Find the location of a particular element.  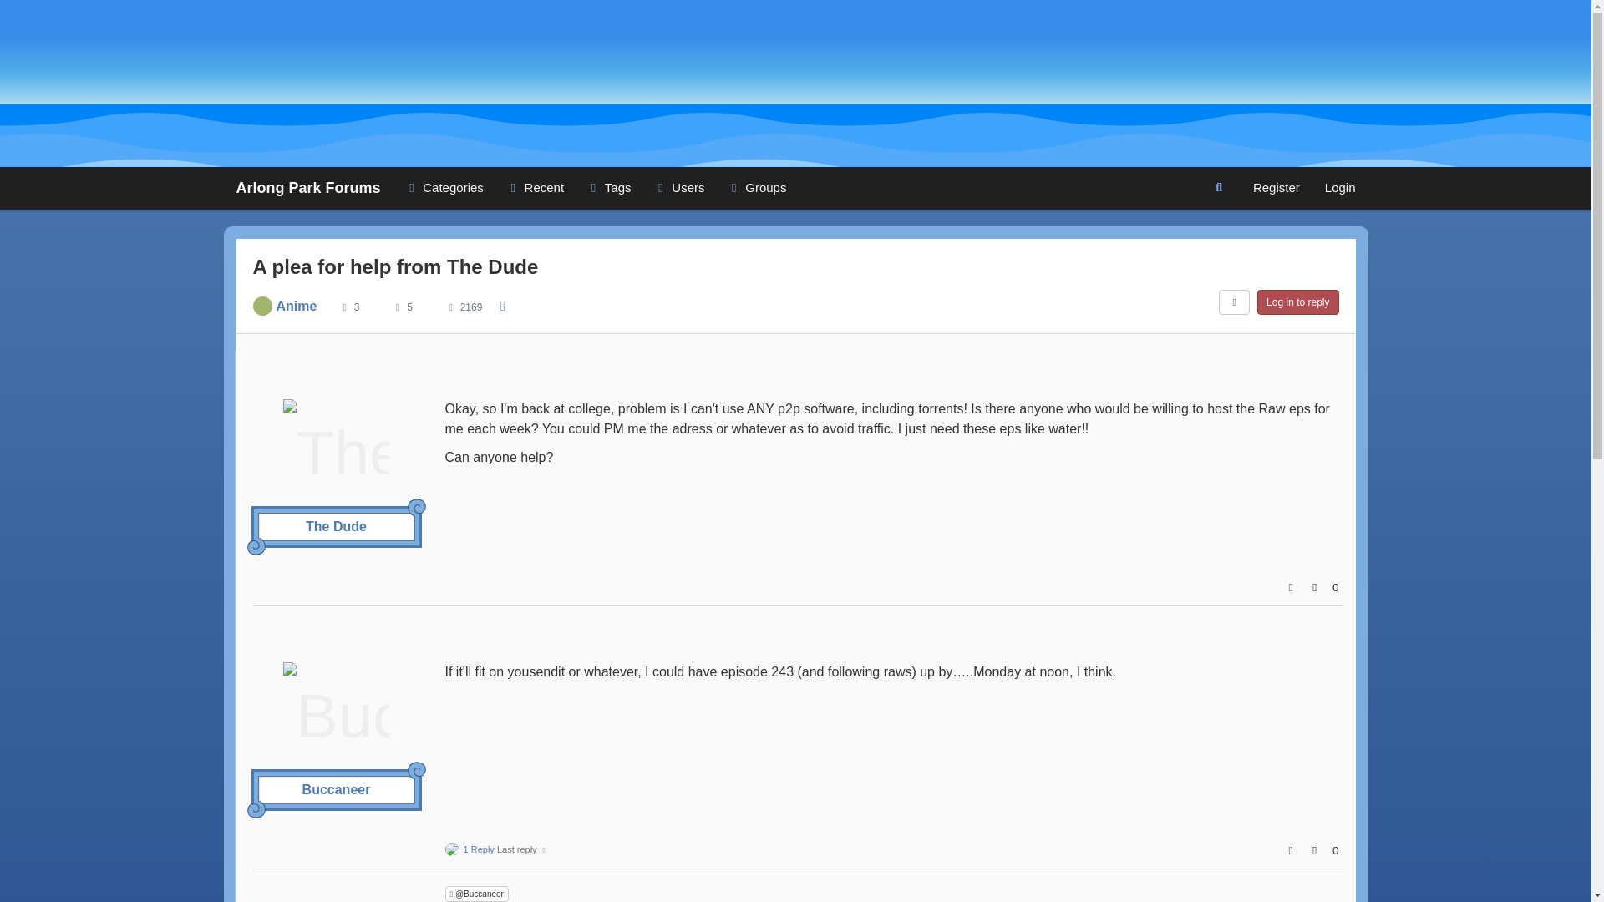

The Dude is located at coordinates (336, 527).